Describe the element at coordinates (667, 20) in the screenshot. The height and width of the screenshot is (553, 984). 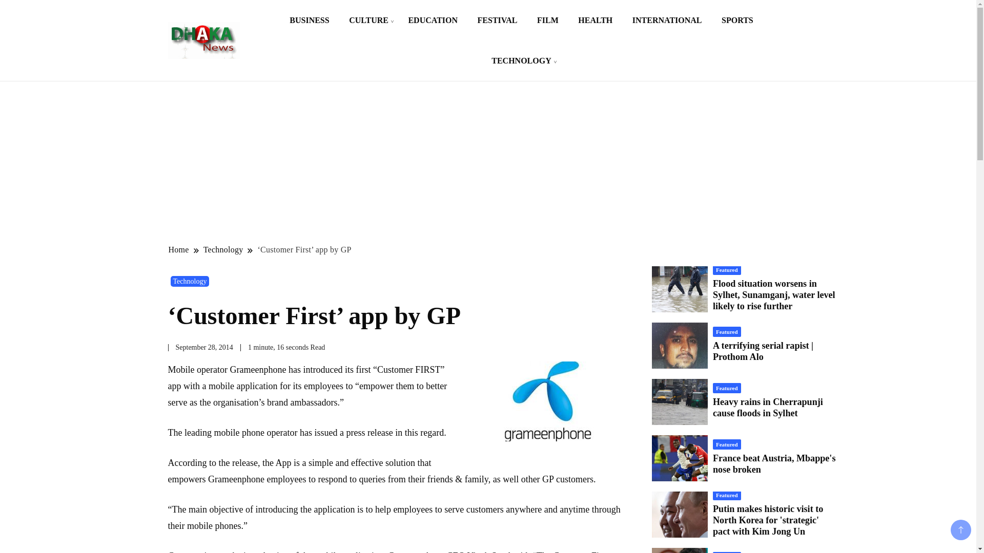
I see `INTERNATIONAL` at that location.